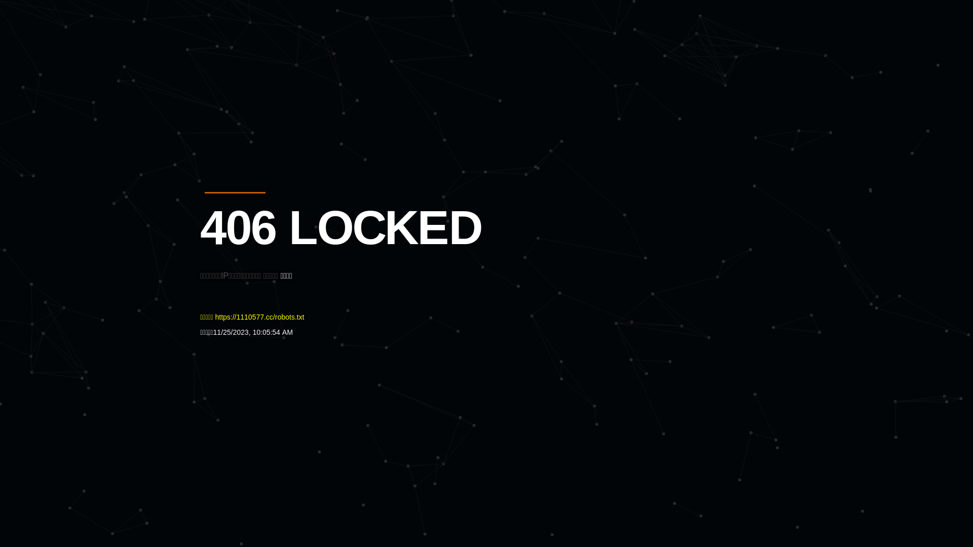 The height and width of the screenshot is (547, 973). What do you see at coordinates (275, 58) in the screenshot?
I see `Quatro` at bounding box center [275, 58].